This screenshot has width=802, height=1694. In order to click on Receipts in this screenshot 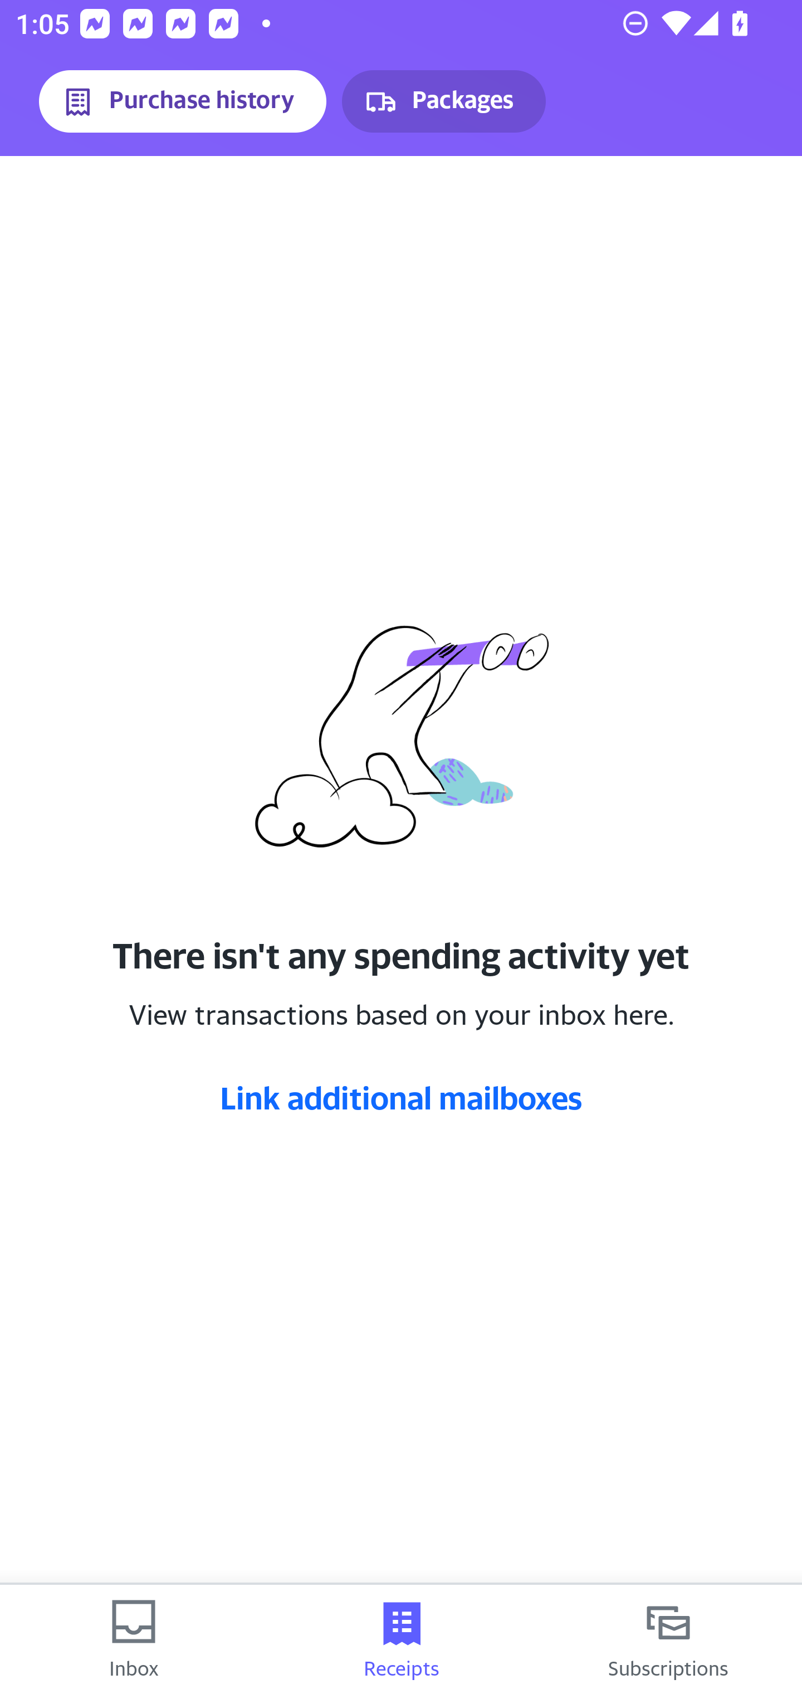, I will do `click(401, 1639)`.